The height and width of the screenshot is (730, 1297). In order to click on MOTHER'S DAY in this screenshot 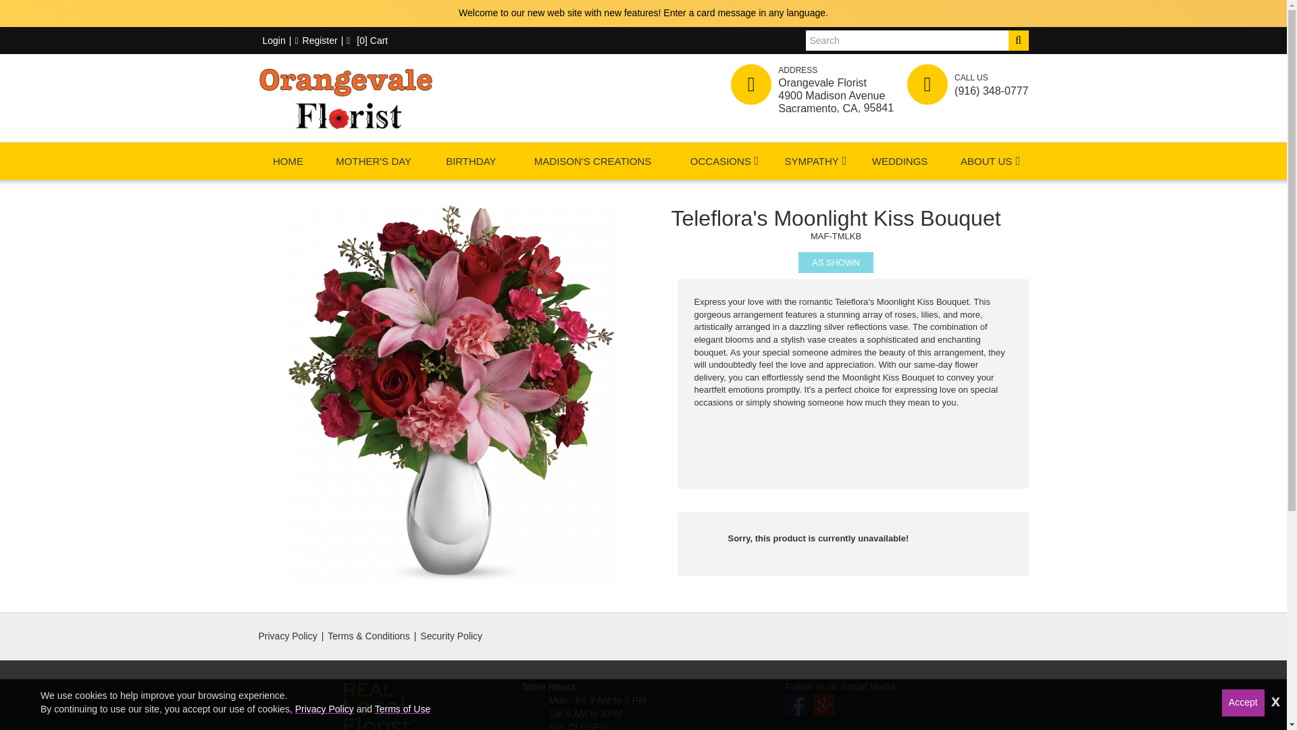, I will do `click(373, 161)`.